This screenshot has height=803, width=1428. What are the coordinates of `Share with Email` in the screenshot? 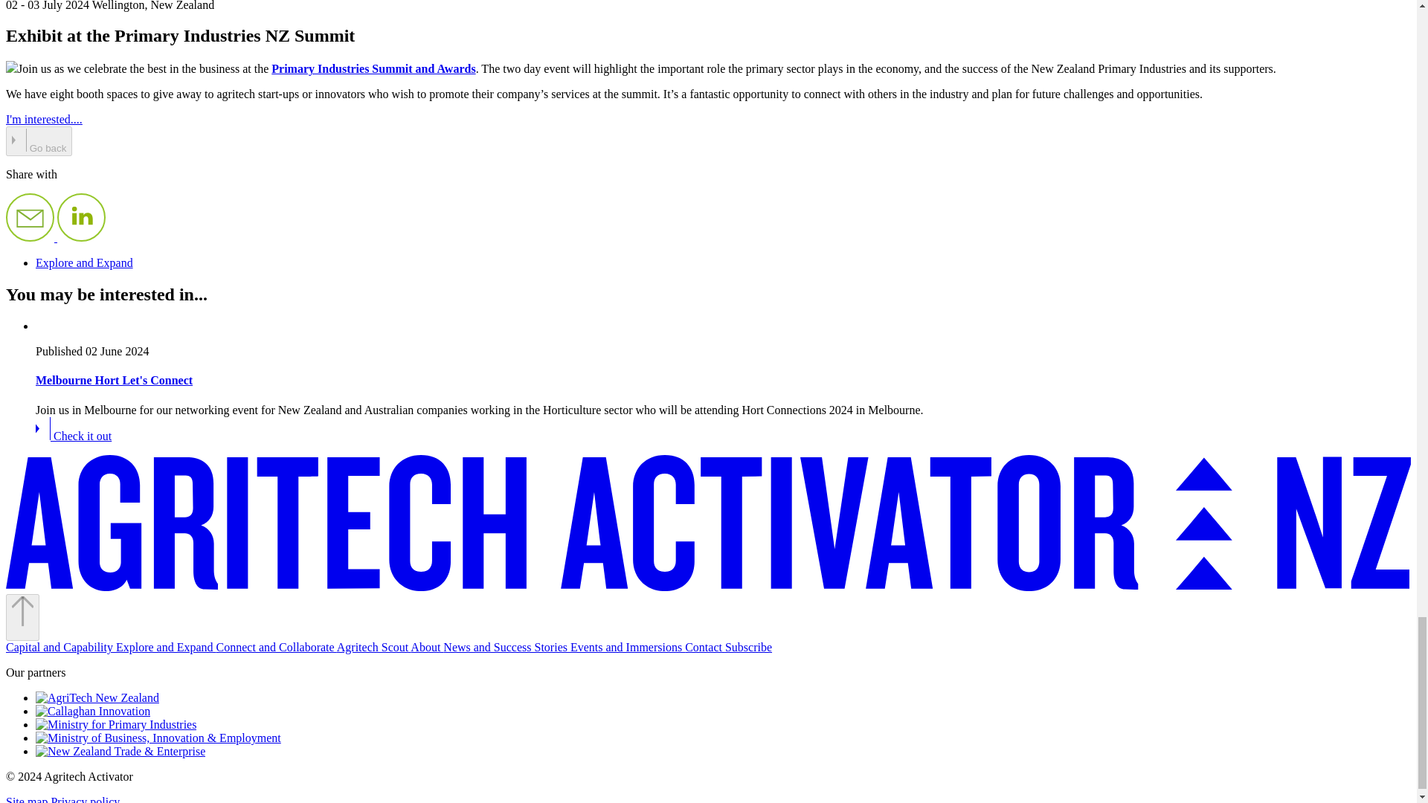 It's located at (31, 238).